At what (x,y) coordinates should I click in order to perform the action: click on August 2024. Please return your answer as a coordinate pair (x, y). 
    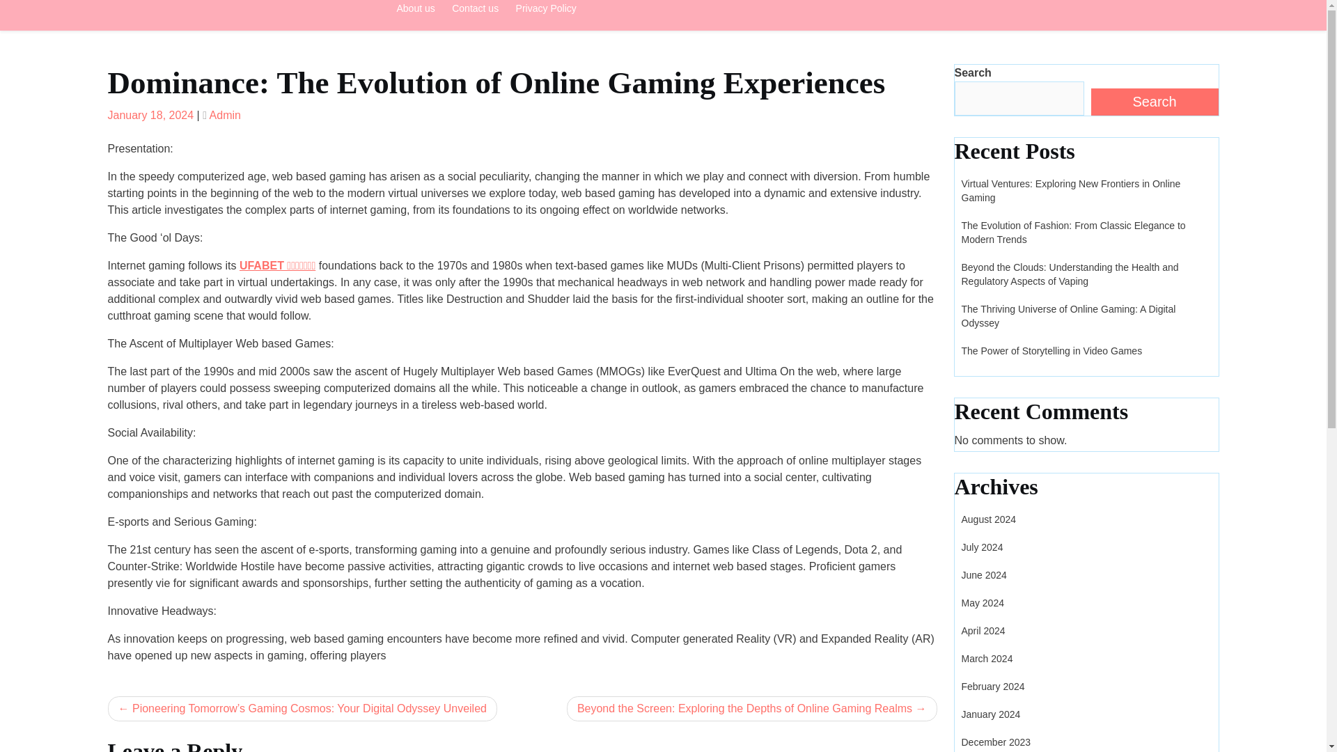
    Looking at the image, I should click on (989, 519).